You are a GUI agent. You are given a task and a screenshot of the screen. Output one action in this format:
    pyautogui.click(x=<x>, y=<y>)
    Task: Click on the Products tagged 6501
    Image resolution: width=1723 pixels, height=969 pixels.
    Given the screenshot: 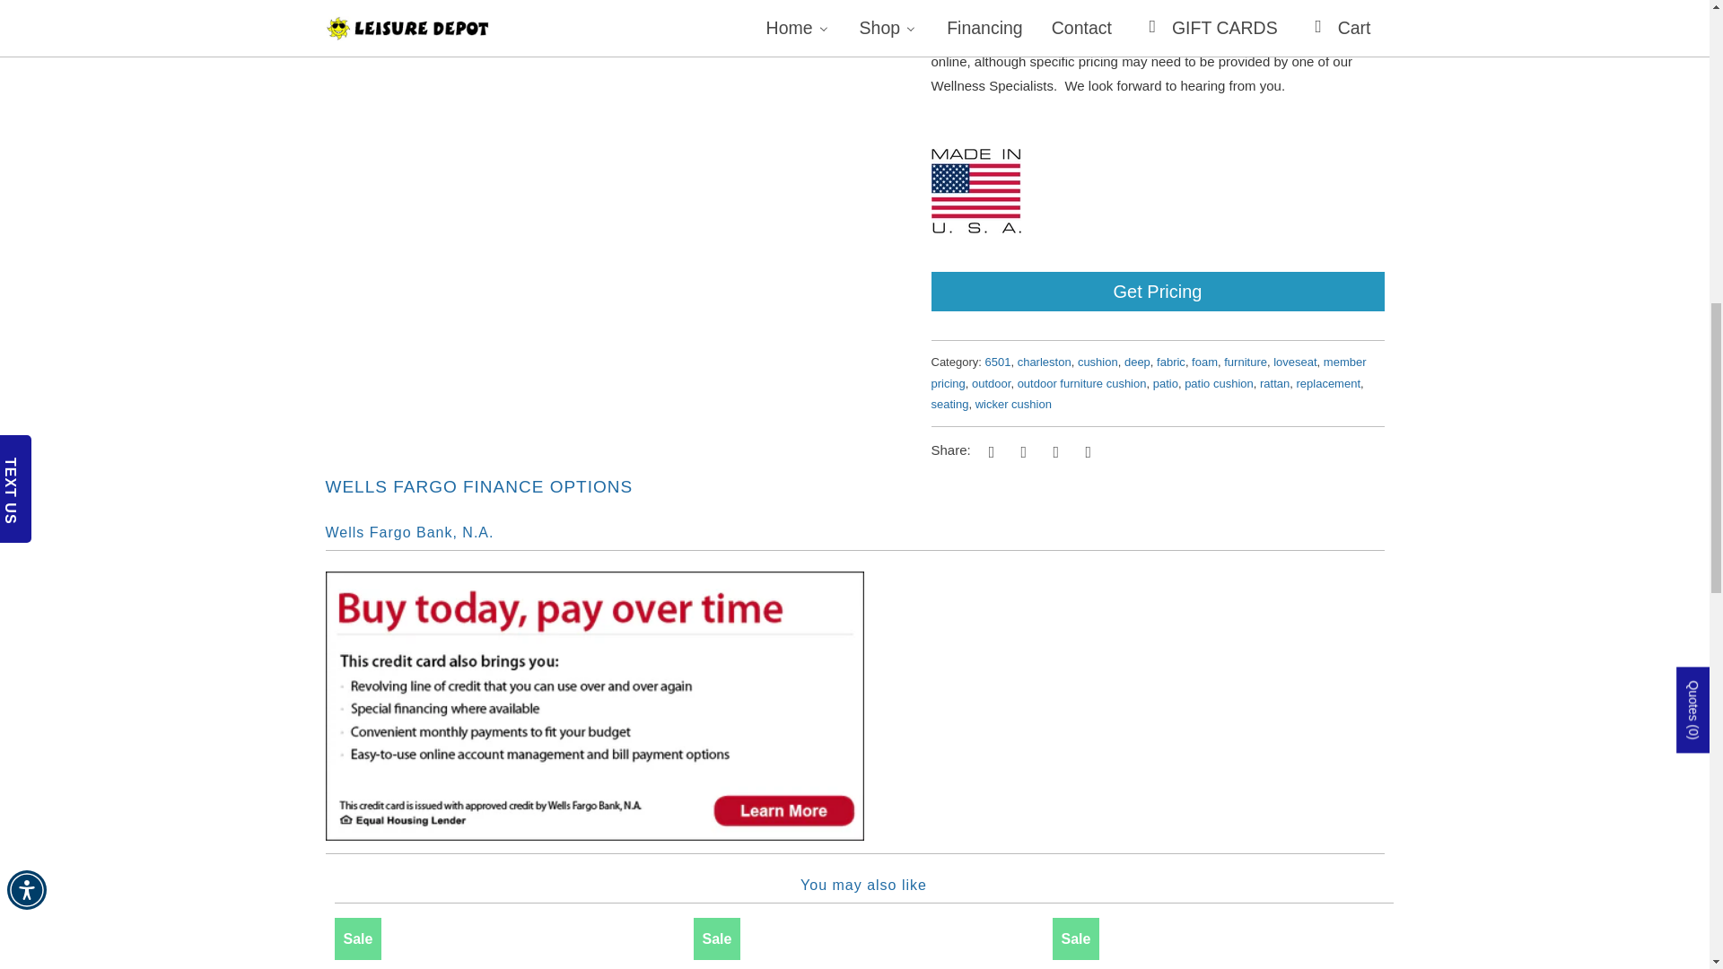 What is the action you would take?
    pyautogui.click(x=998, y=362)
    